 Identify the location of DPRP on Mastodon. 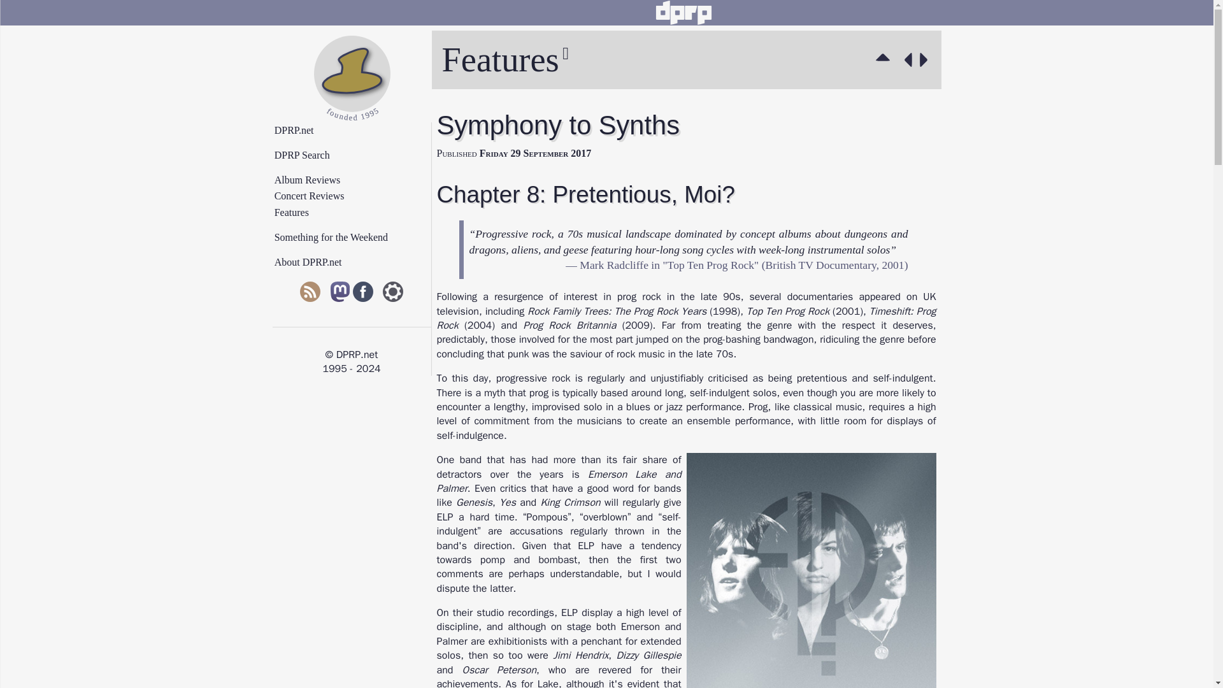
(340, 293).